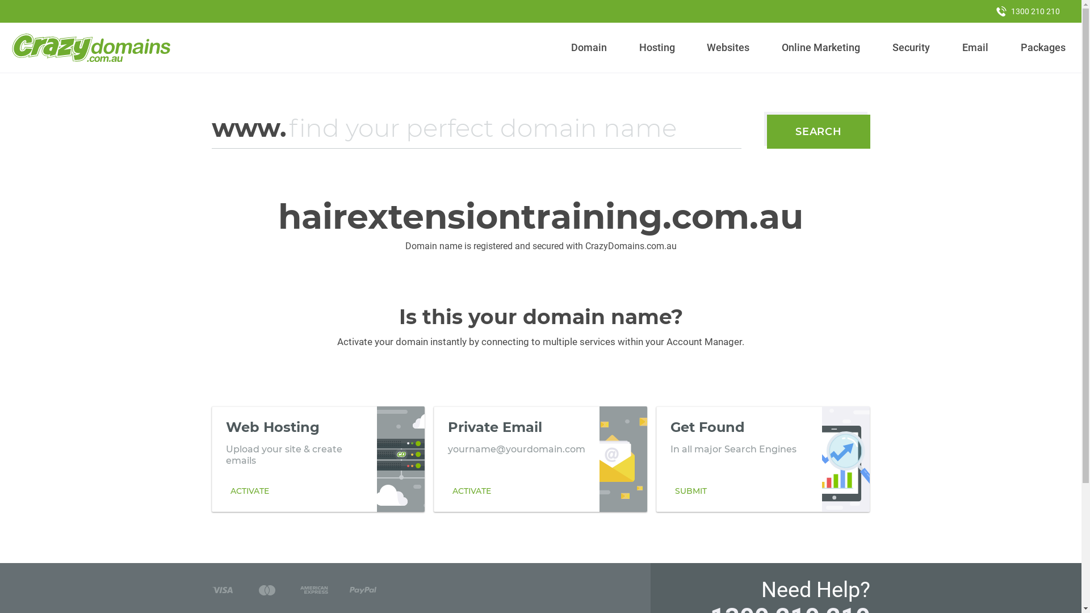 The height and width of the screenshot is (613, 1090). Describe the element at coordinates (657, 48) in the screenshot. I see `Hosting` at that location.